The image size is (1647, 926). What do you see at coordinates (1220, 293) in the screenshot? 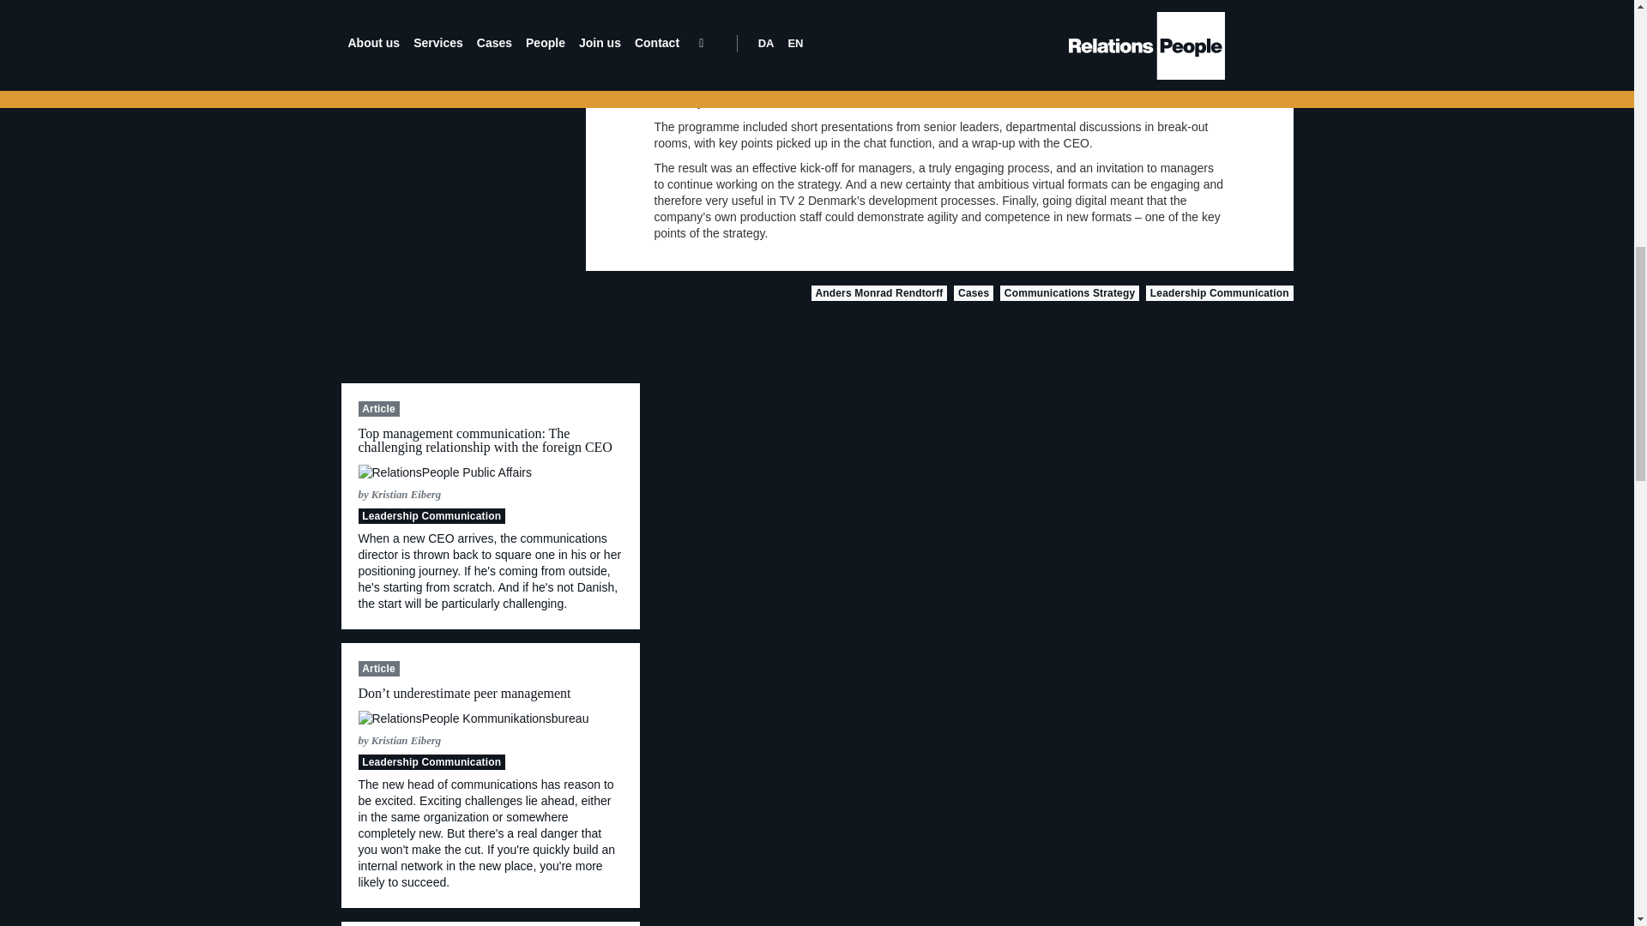
I see `Leadership Communication` at bounding box center [1220, 293].